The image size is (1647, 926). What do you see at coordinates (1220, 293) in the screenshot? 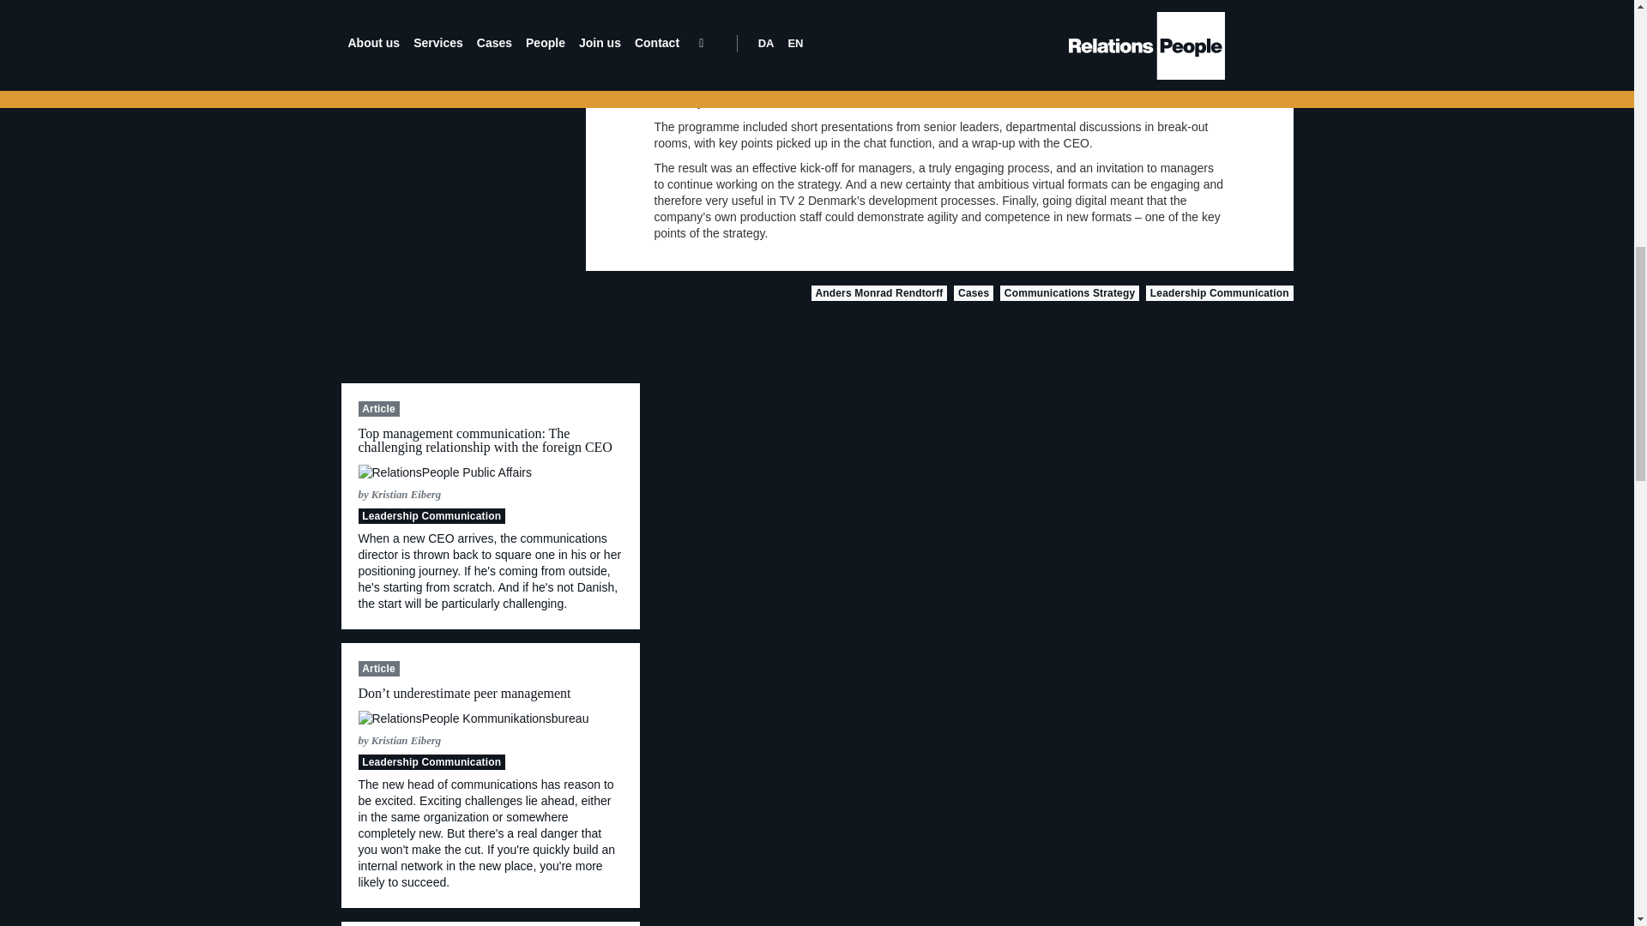
I see `Leadership Communication` at bounding box center [1220, 293].